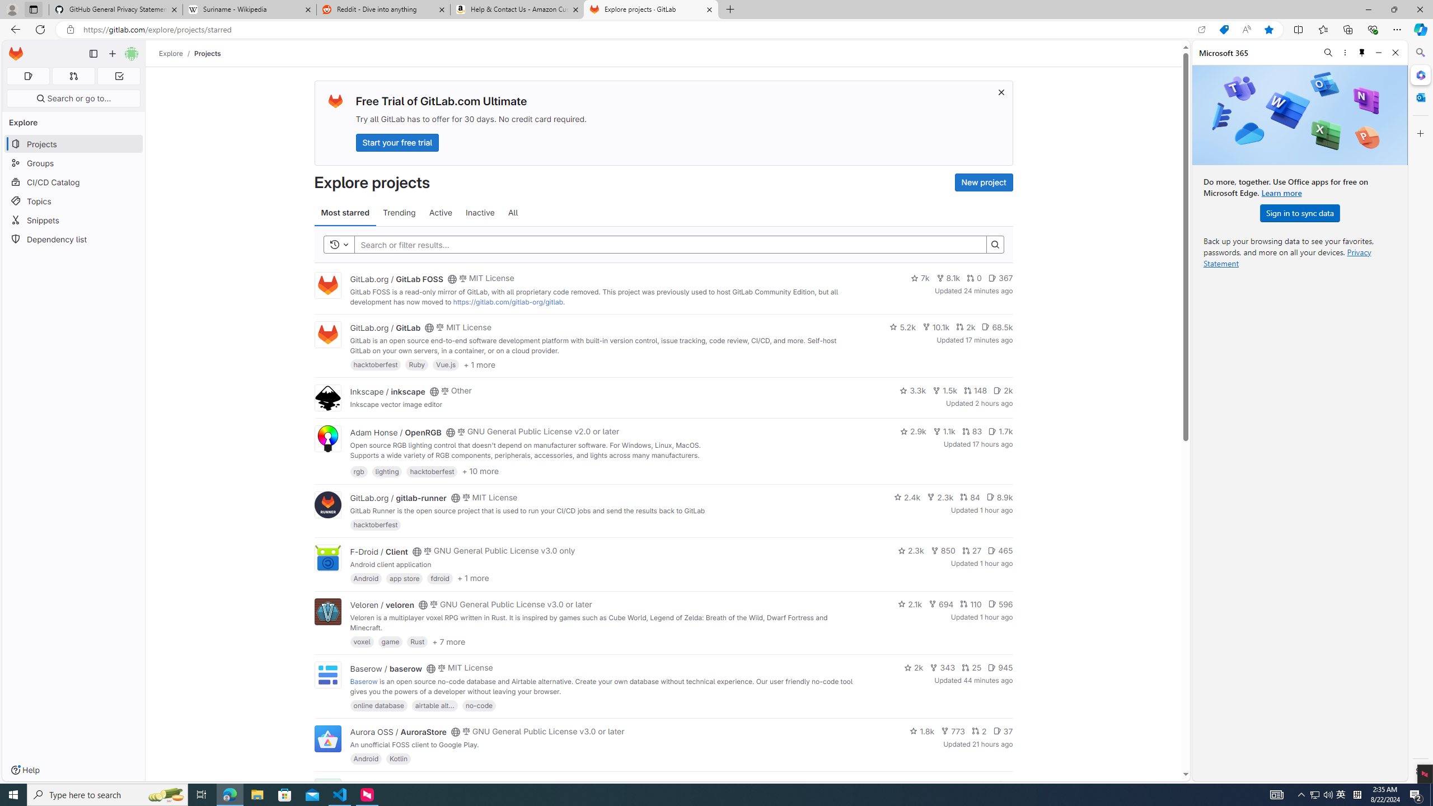 The image size is (1433, 806). What do you see at coordinates (395, 432) in the screenshot?
I see `Adam Honse / OpenRGB` at bounding box center [395, 432].